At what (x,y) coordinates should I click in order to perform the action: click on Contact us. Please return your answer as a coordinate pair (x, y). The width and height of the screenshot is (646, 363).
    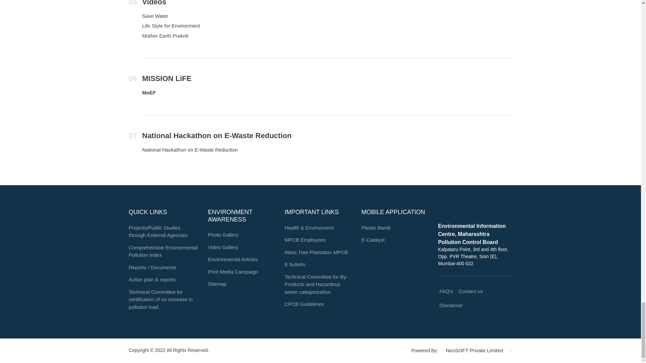
    Looking at the image, I should click on (470, 291).